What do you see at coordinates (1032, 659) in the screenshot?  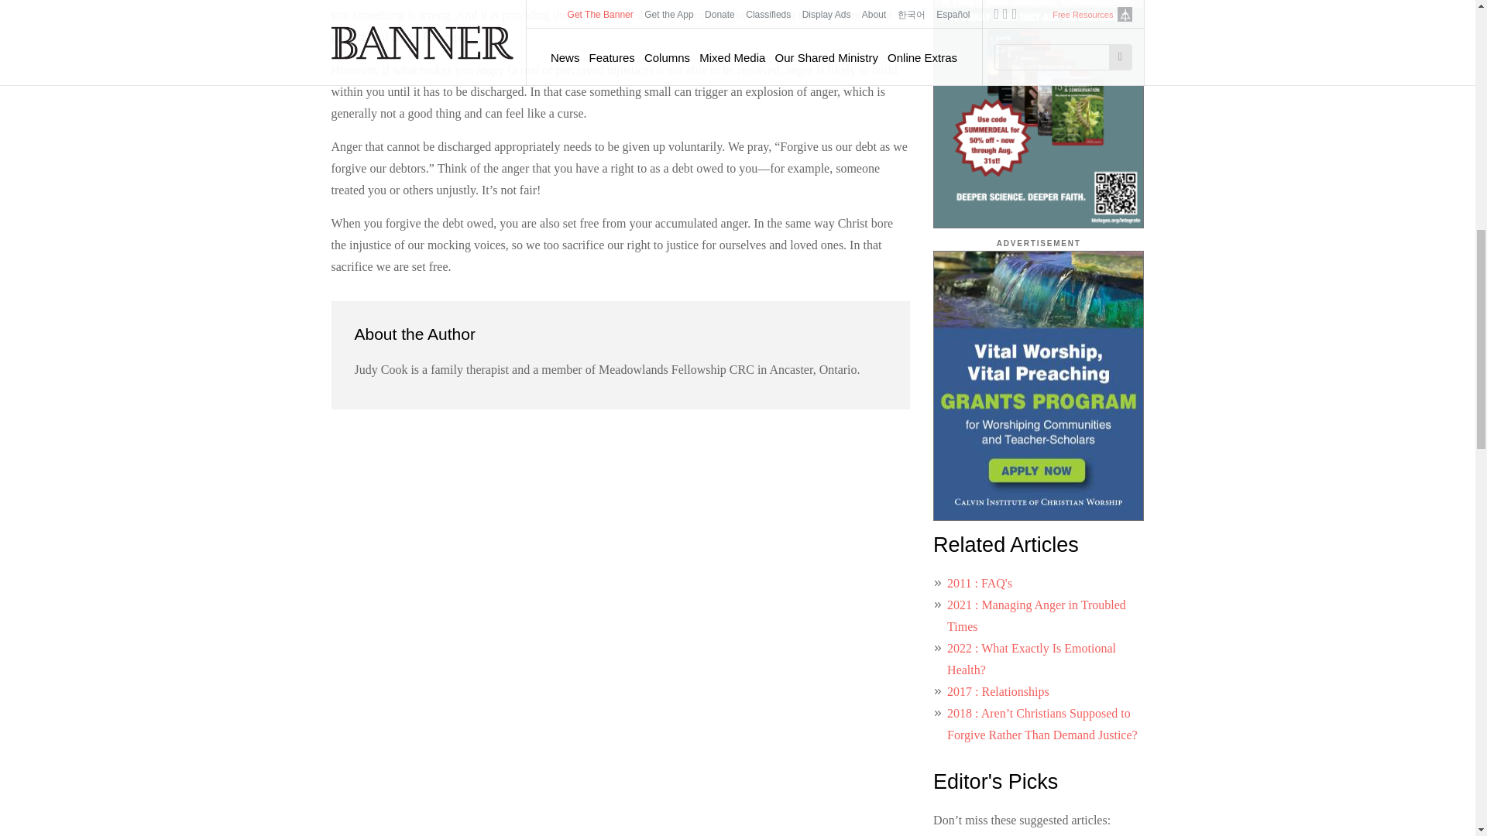 I see `2022 : What Exactly Is Emotional Health?` at bounding box center [1032, 659].